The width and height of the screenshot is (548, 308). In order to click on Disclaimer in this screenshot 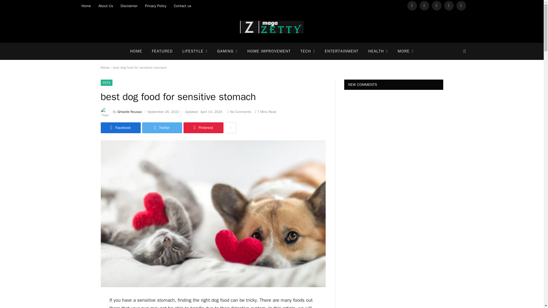, I will do `click(129, 6)`.